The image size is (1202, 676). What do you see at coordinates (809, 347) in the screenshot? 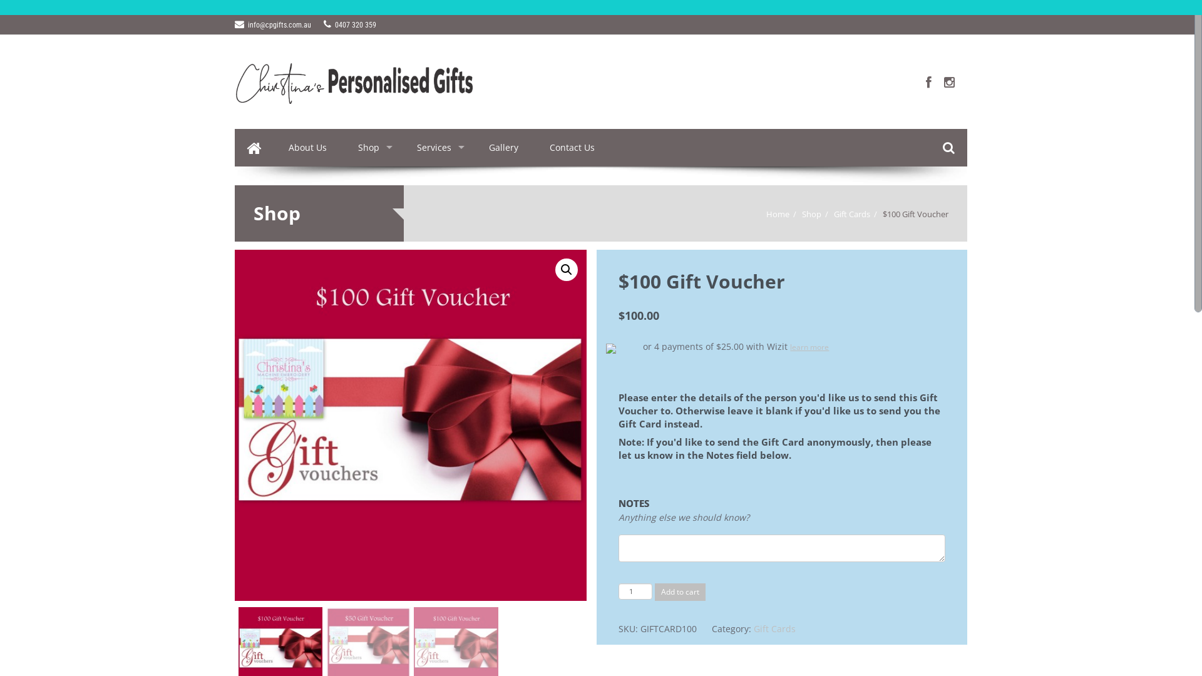
I see `learn more` at bounding box center [809, 347].